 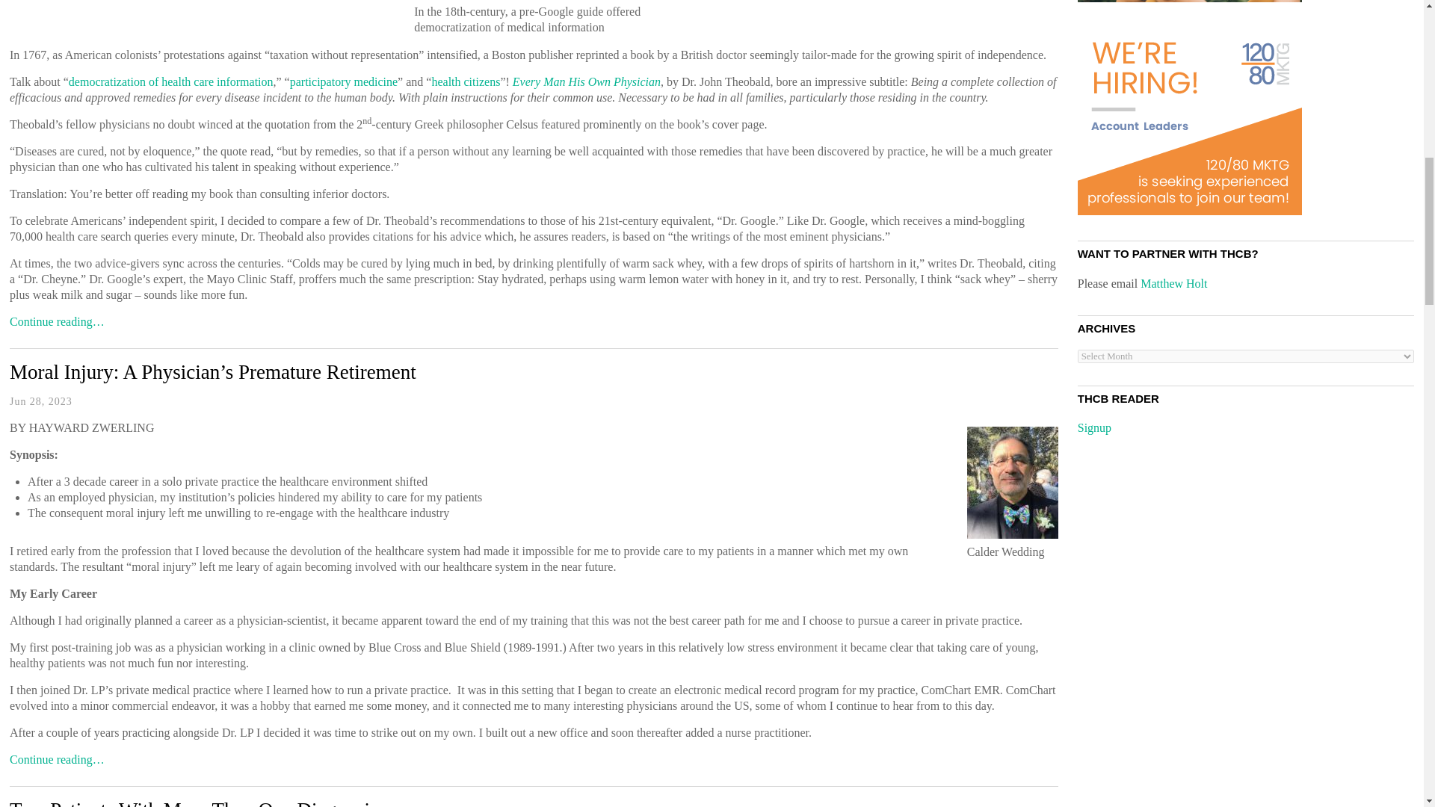 What do you see at coordinates (586, 81) in the screenshot?
I see `Every Man His Own Physician` at bounding box center [586, 81].